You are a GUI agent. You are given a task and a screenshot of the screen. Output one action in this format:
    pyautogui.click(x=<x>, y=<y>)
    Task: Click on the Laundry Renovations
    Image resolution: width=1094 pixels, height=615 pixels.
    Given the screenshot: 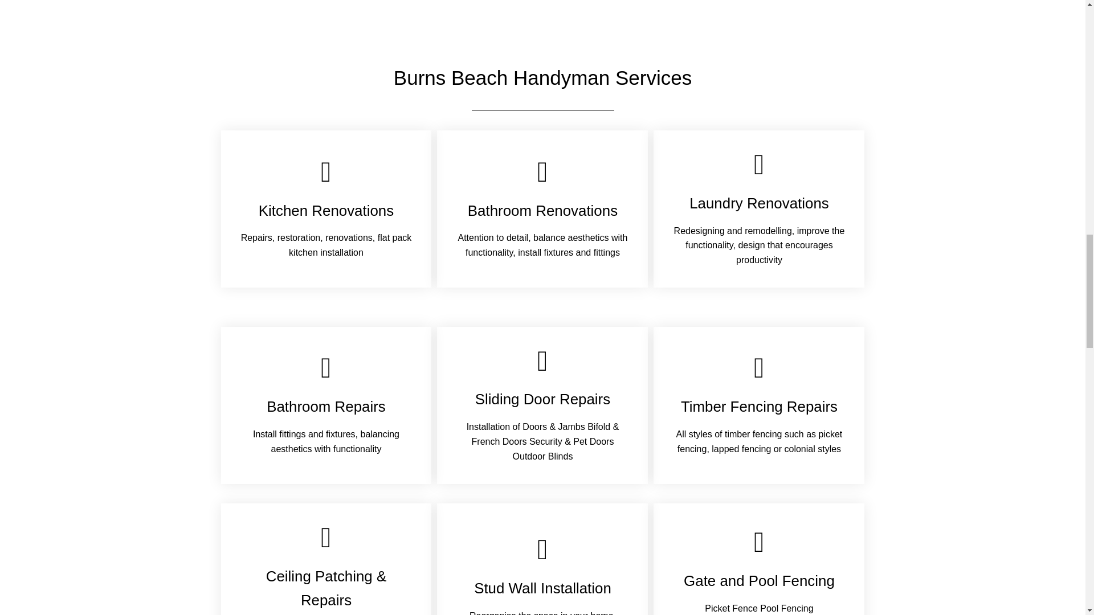 What is the action you would take?
    pyautogui.click(x=759, y=203)
    